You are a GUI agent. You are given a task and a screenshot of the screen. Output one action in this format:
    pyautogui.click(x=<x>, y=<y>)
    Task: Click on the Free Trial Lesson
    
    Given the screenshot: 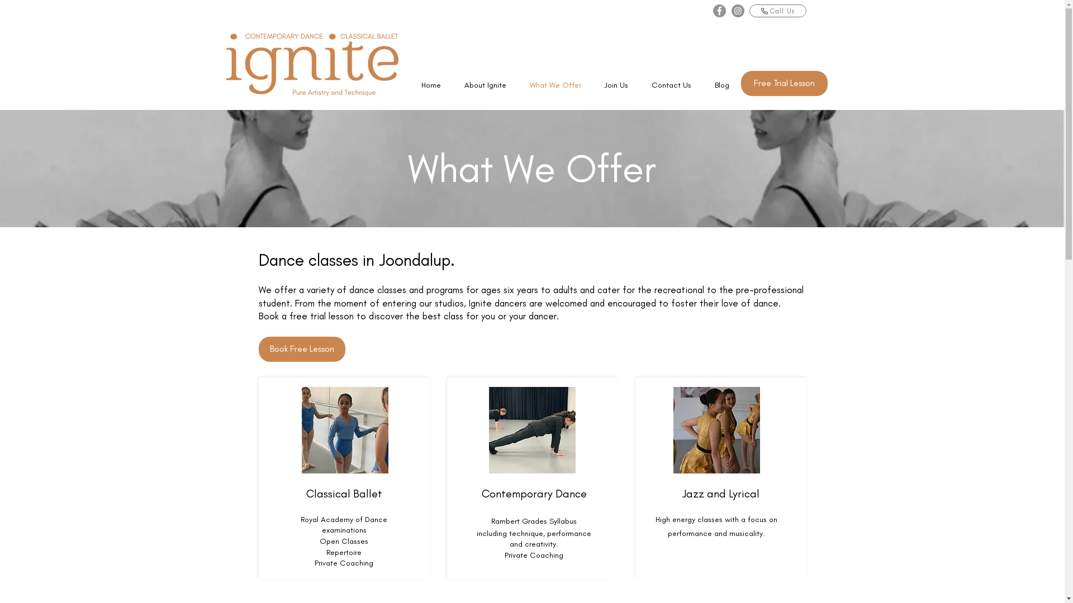 What is the action you would take?
    pyautogui.click(x=785, y=84)
    